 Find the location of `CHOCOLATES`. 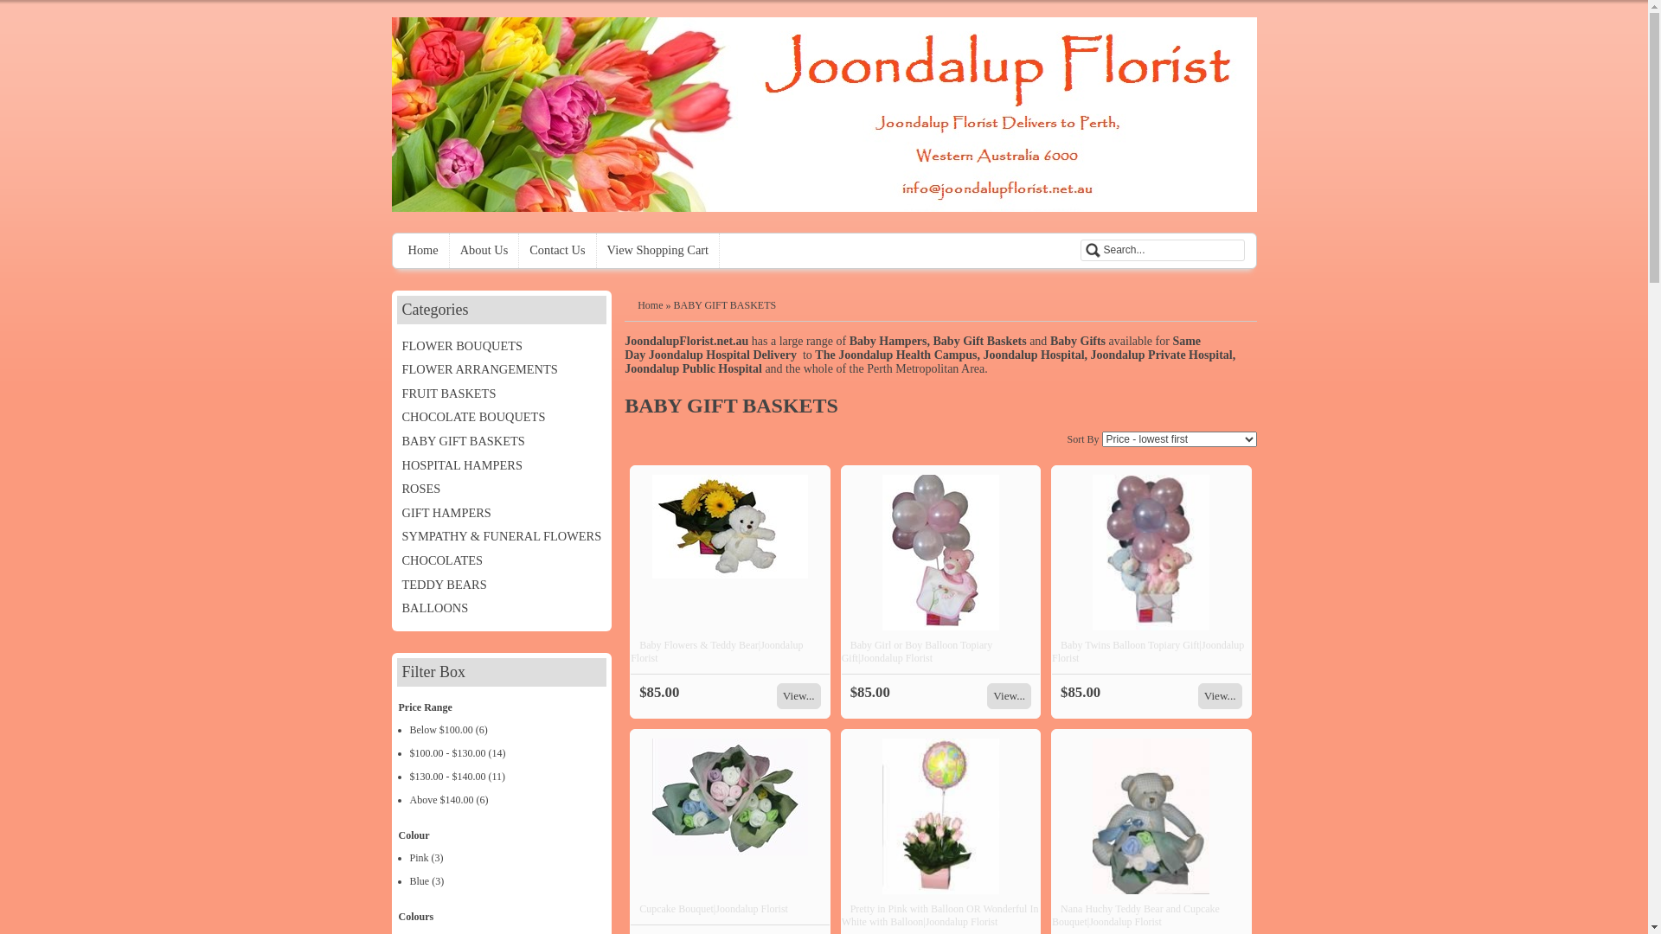

CHOCOLATES is located at coordinates (502, 560).